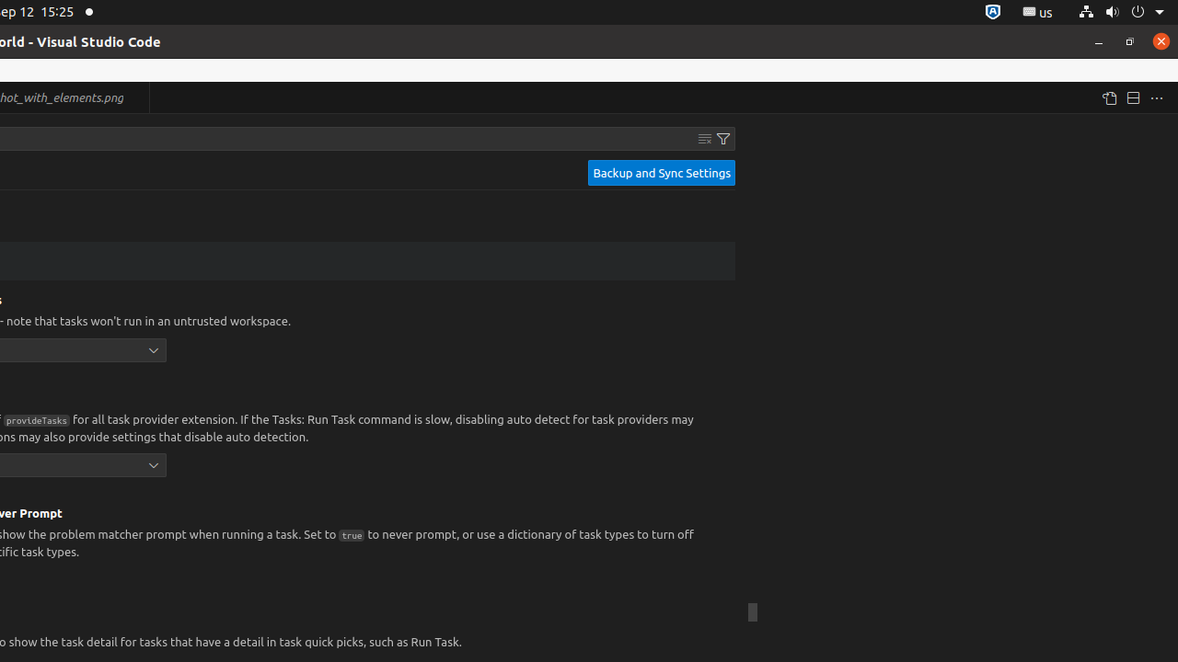 This screenshot has height=662, width=1178. Describe the element at coordinates (1133, 97) in the screenshot. I see `Split Editor Right (Ctrl+\) [Alt] Split Editor Down` at that location.